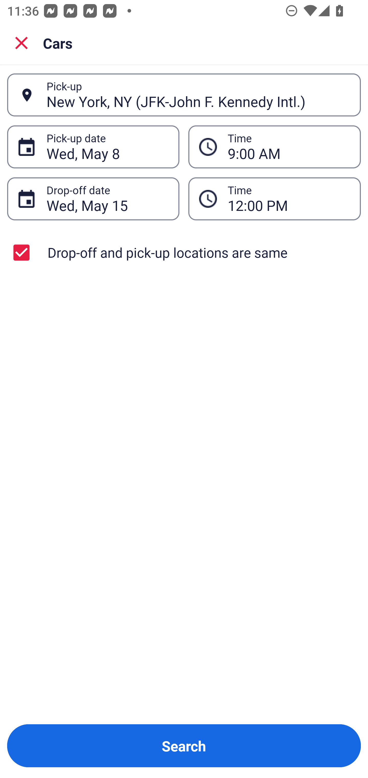 This screenshot has width=368, height=778. What do you see at coordinates (274, 146) in the screenshot?
I see `9:00 AM` at bounding box center [274, 146].